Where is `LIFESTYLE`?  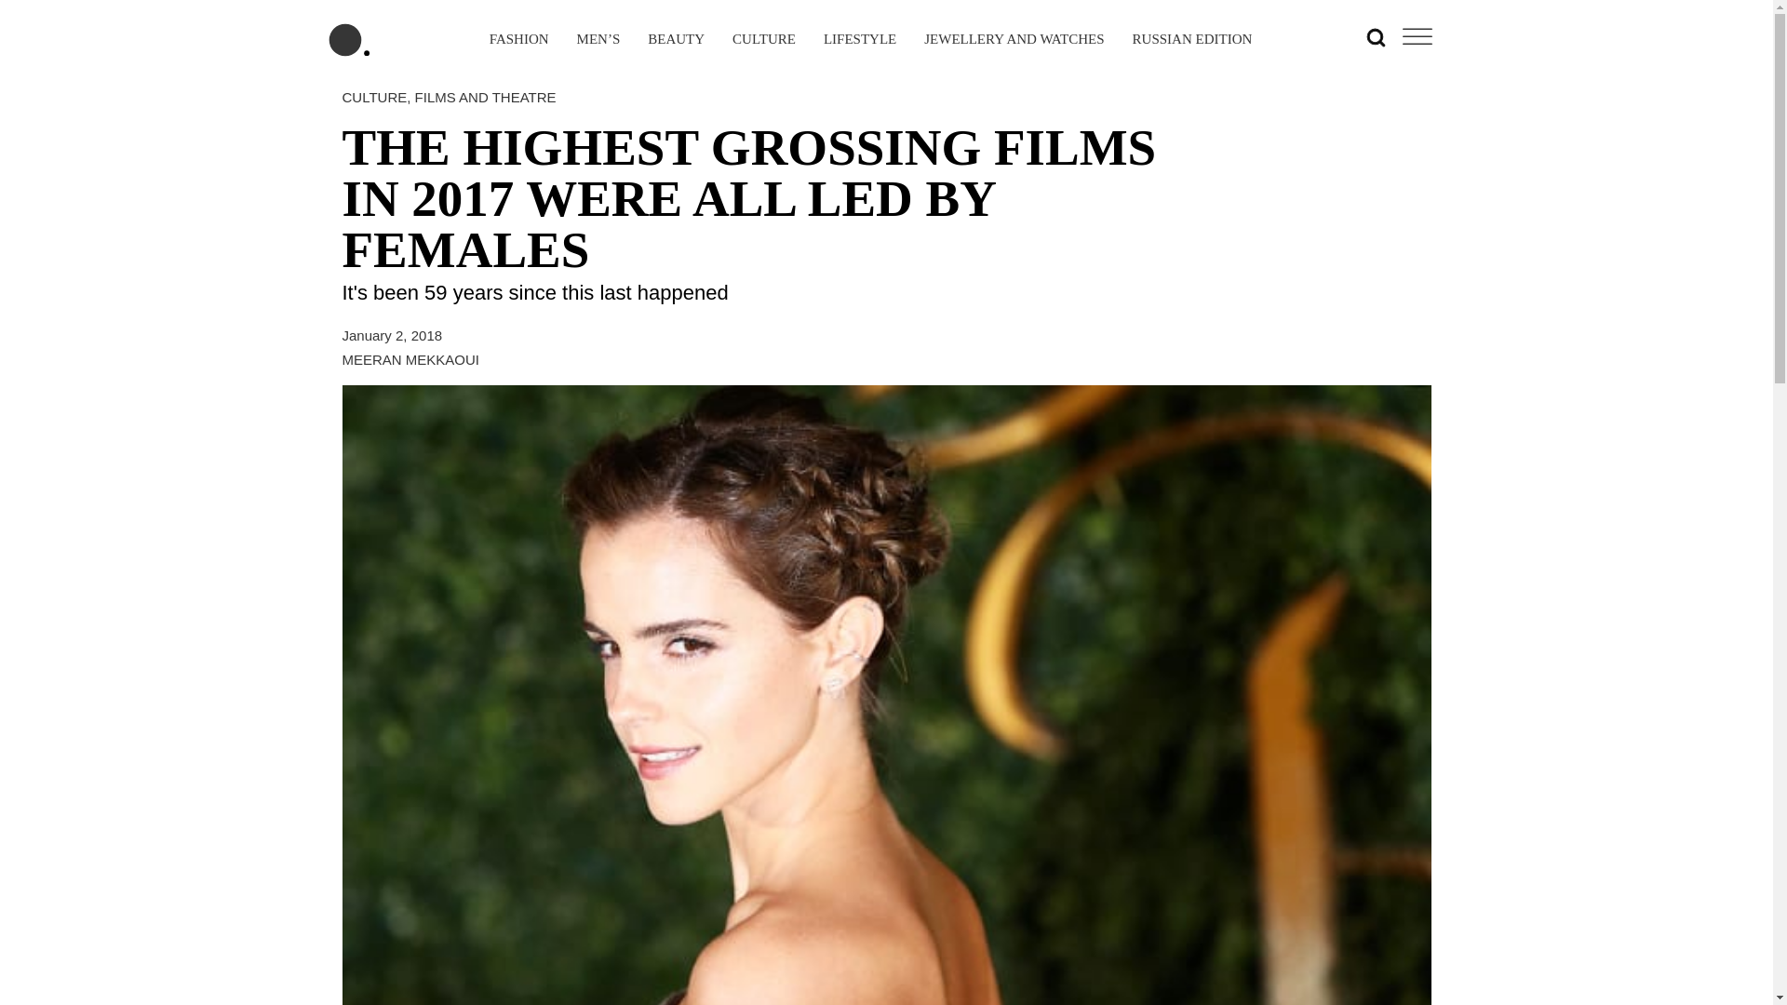 LIFESTYLE is located at coordinates (860, 40).